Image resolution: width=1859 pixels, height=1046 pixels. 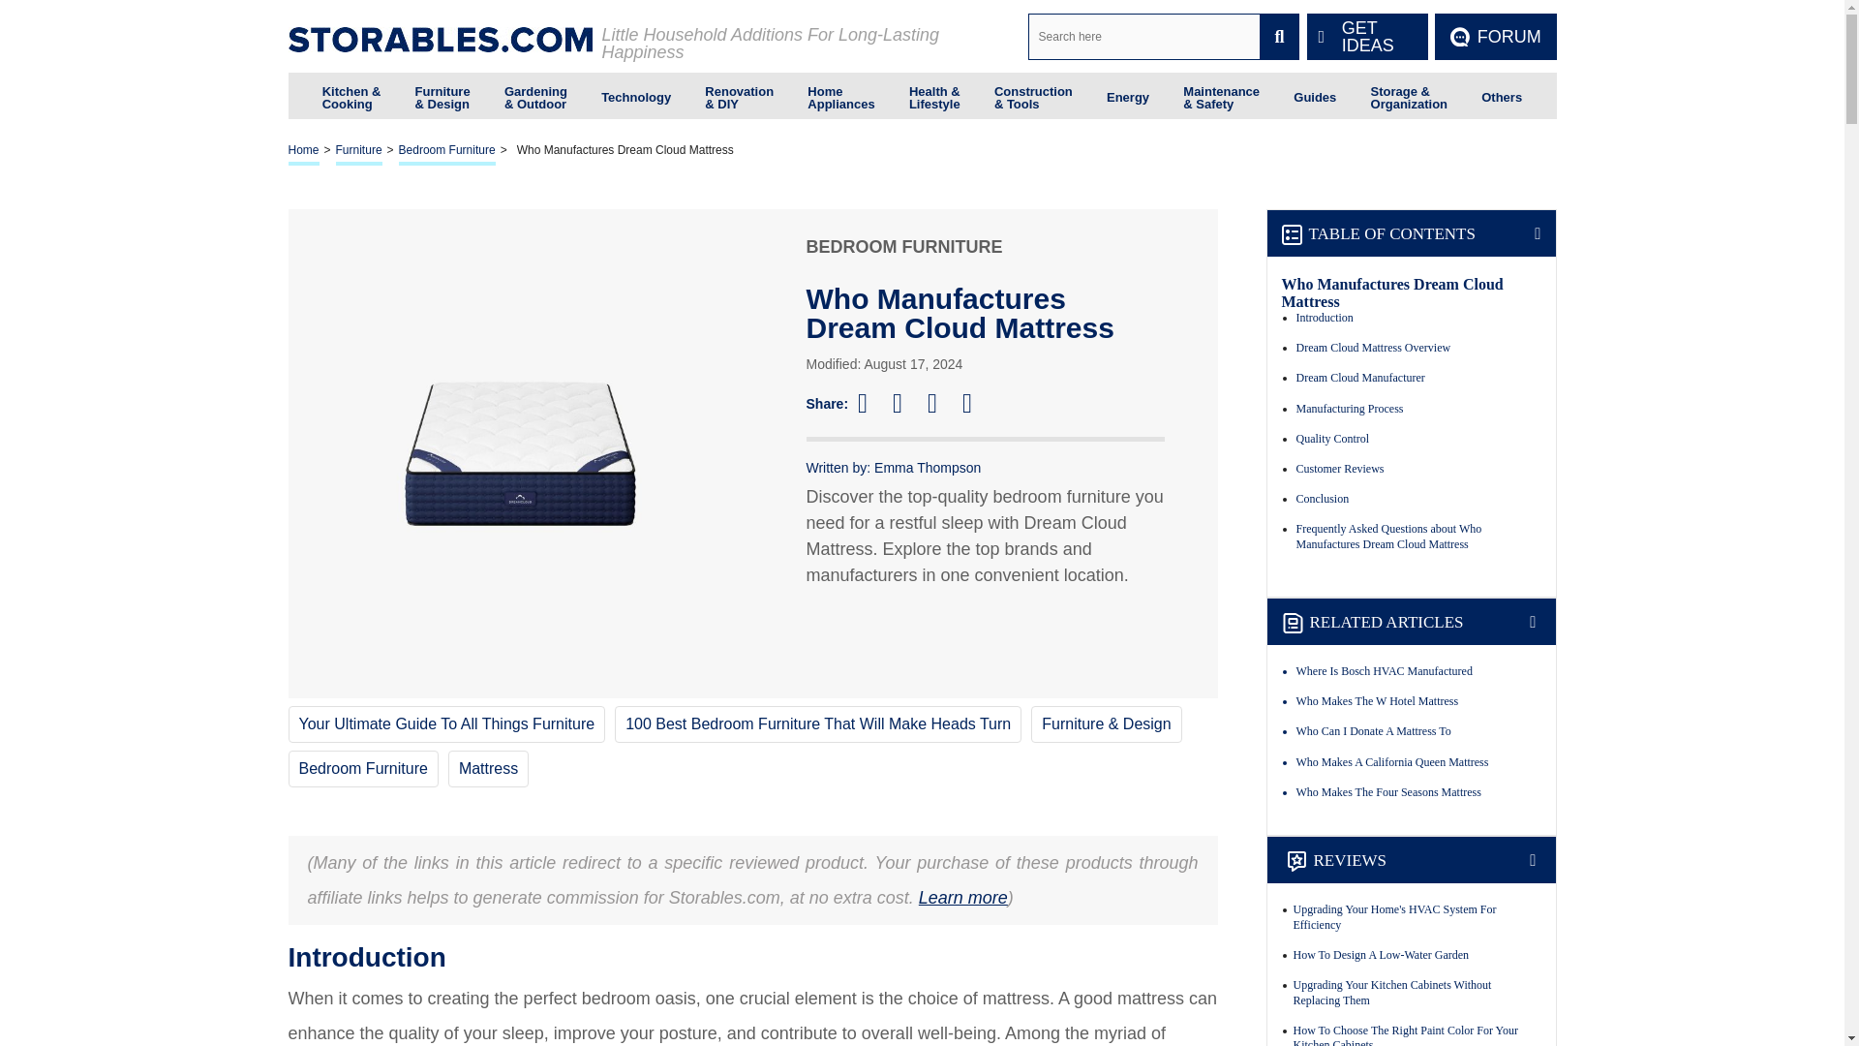 What do you see at coordinates (906, 403) in the screenshot?
I see `Share on Twitter` at bounding box center [906, 403].